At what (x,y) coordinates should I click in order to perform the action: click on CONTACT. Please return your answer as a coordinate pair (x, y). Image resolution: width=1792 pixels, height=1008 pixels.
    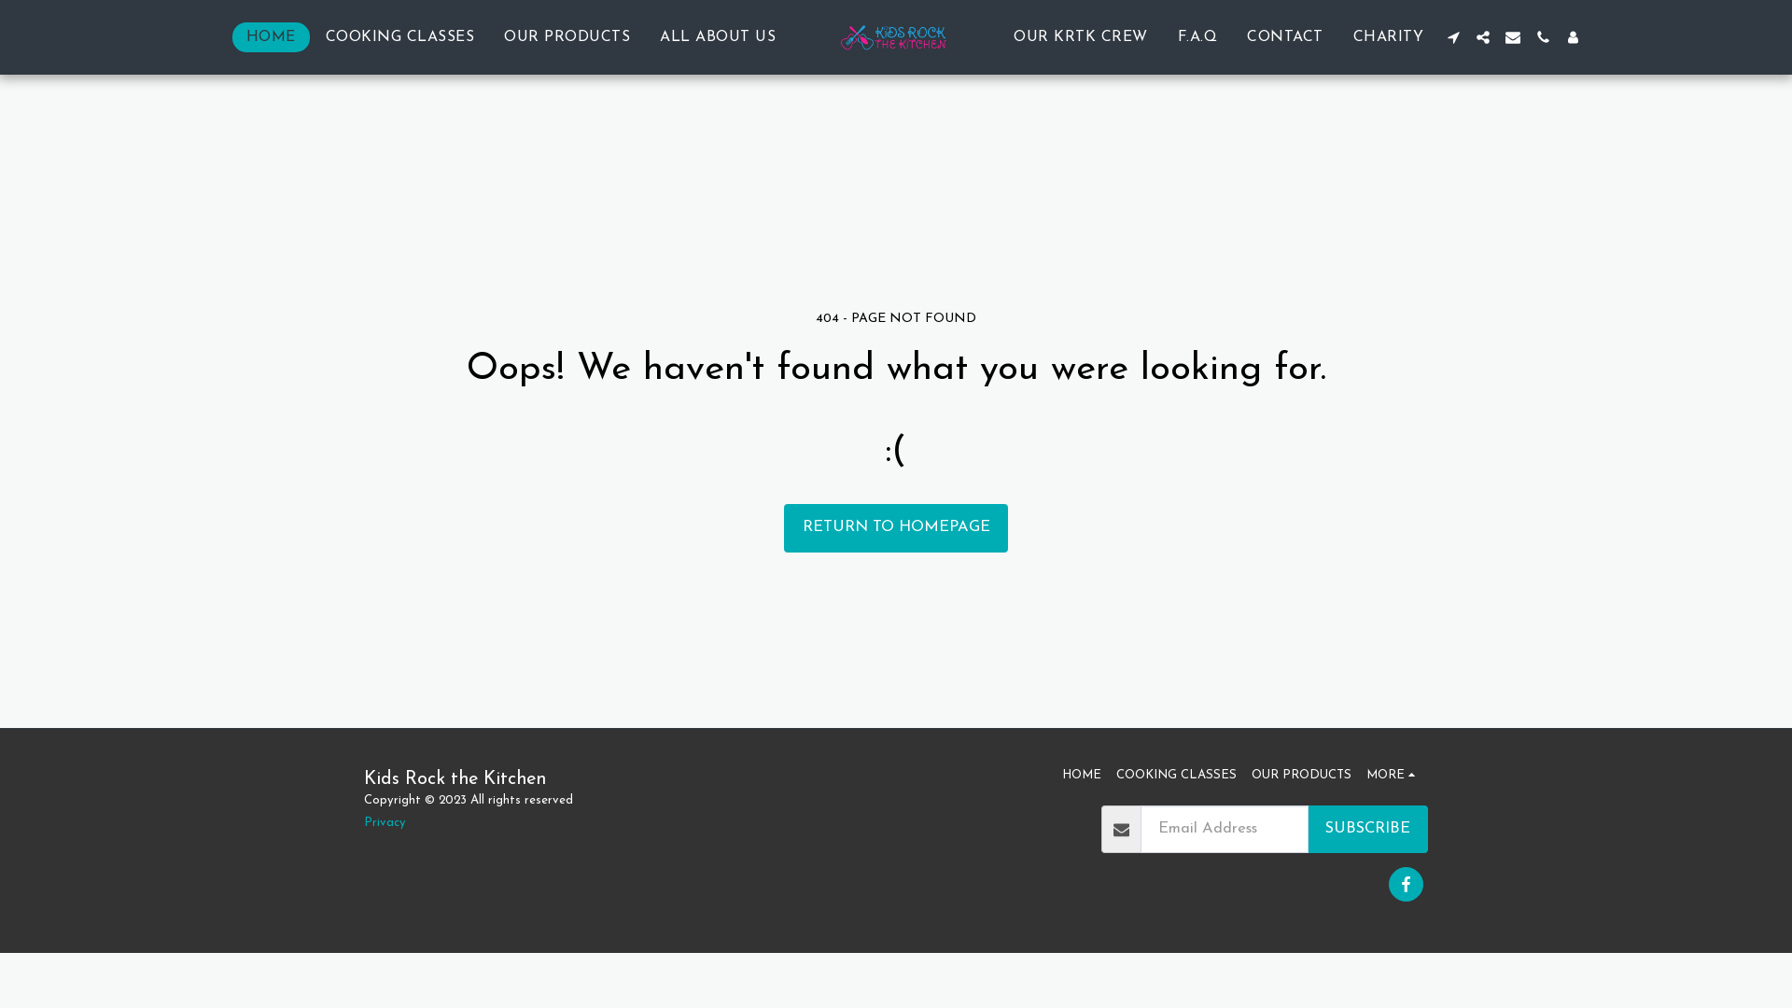
    Looking at the image, I should click on (1285, 37).